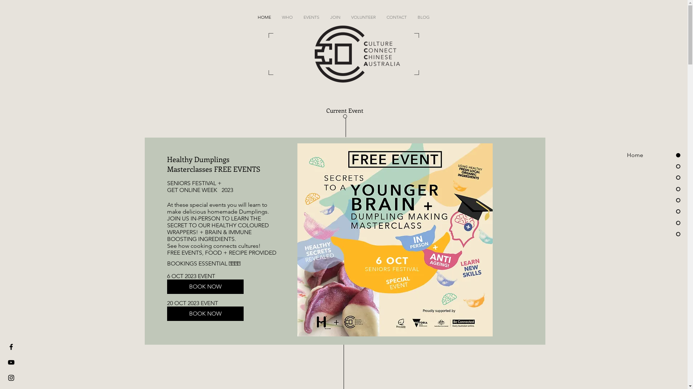  Describe the element at coordinates (287, 17) in the screenshot. I see `WHO` at that location.